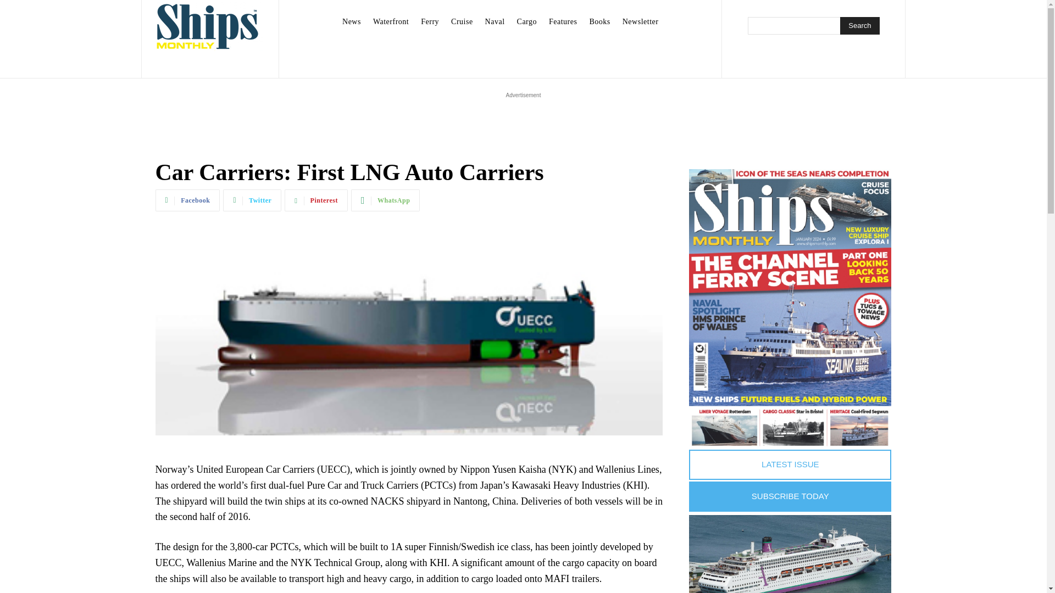  What do you see at coordinates (859, 25) in the screenshot?
I see `Search` at bounding box center [859, 25].